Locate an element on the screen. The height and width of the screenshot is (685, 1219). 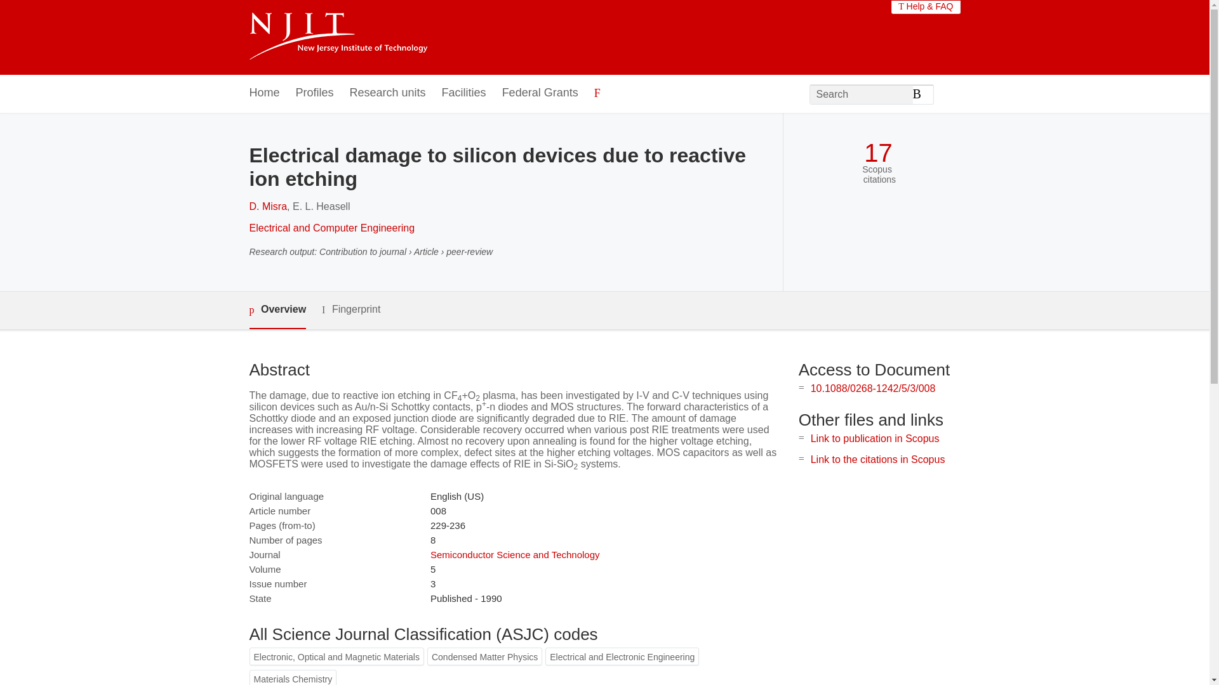
Profiles is located at coordinates (315, 93).